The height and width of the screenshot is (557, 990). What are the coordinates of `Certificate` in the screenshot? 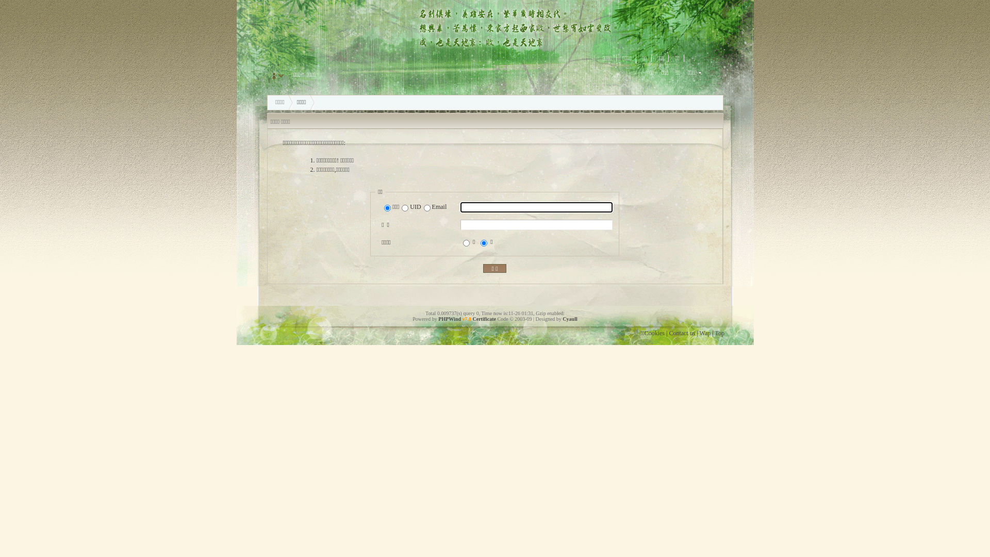 It's located at (485, 319).